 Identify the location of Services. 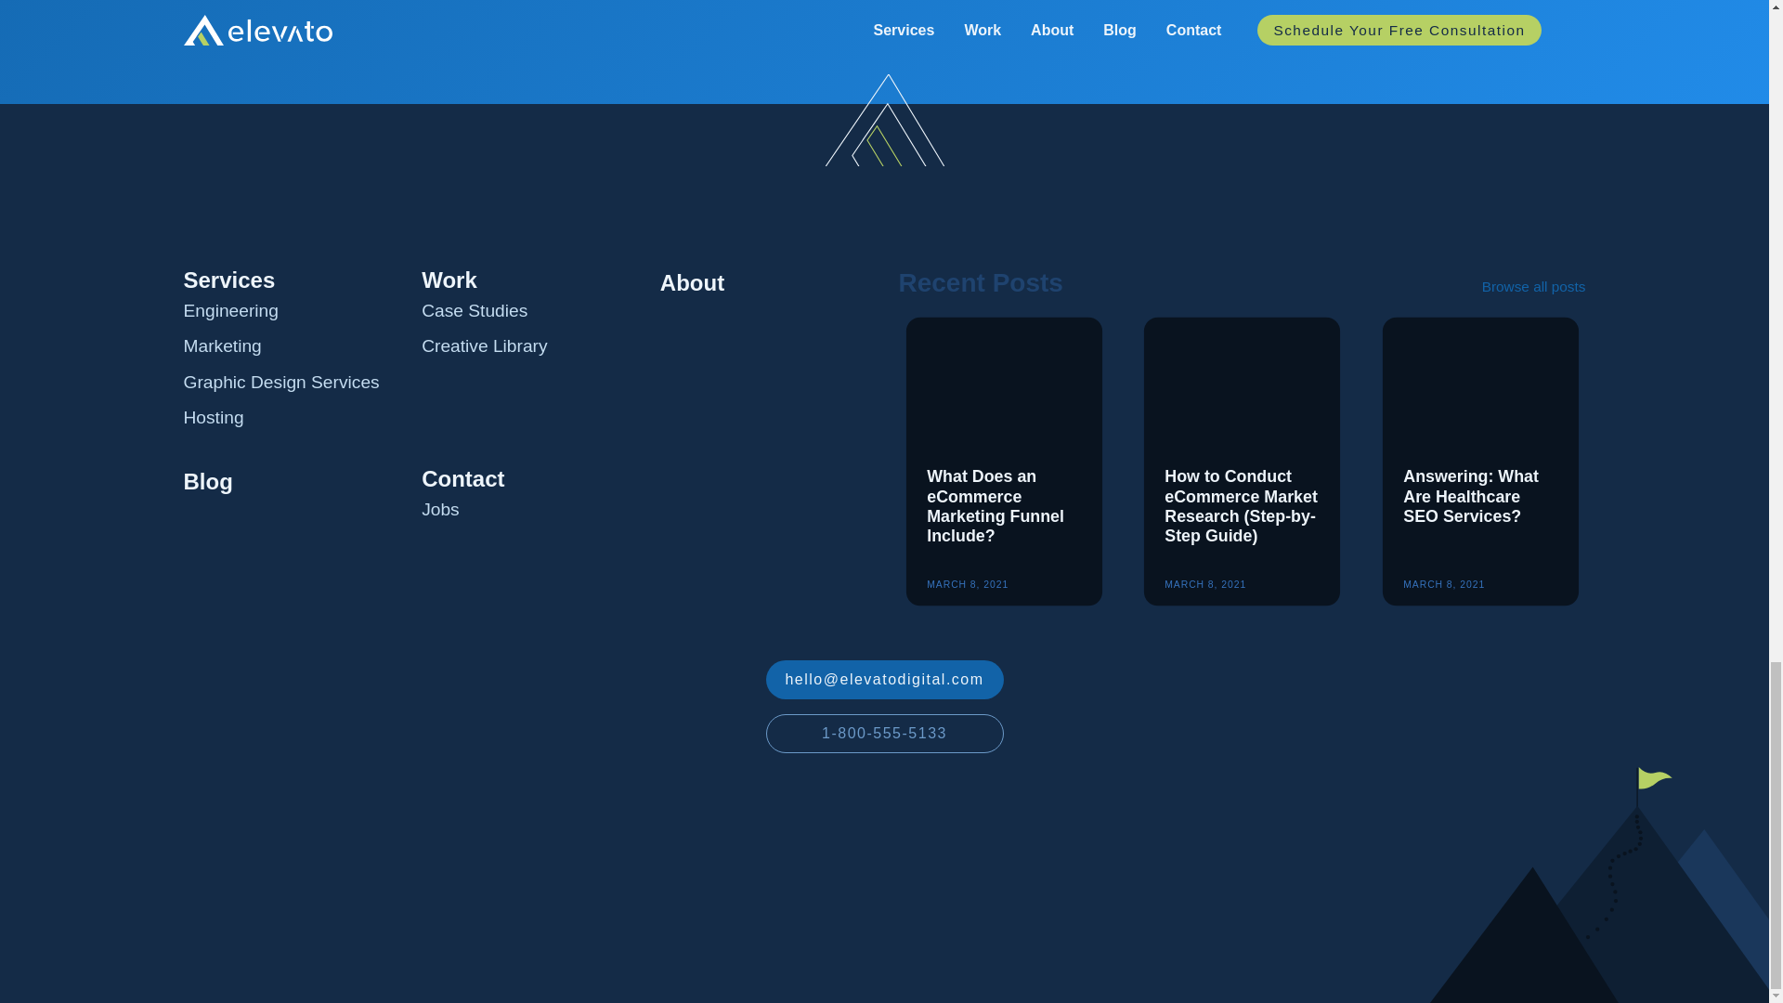
(229, 280).